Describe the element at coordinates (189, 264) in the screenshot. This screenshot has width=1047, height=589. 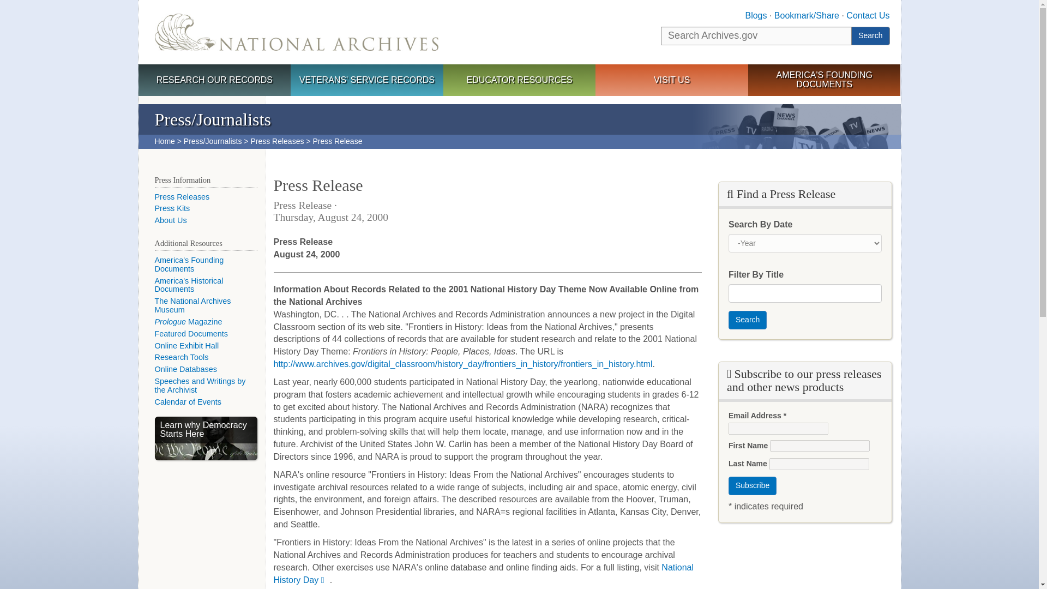
I see `America's Founding Documents` at that location.